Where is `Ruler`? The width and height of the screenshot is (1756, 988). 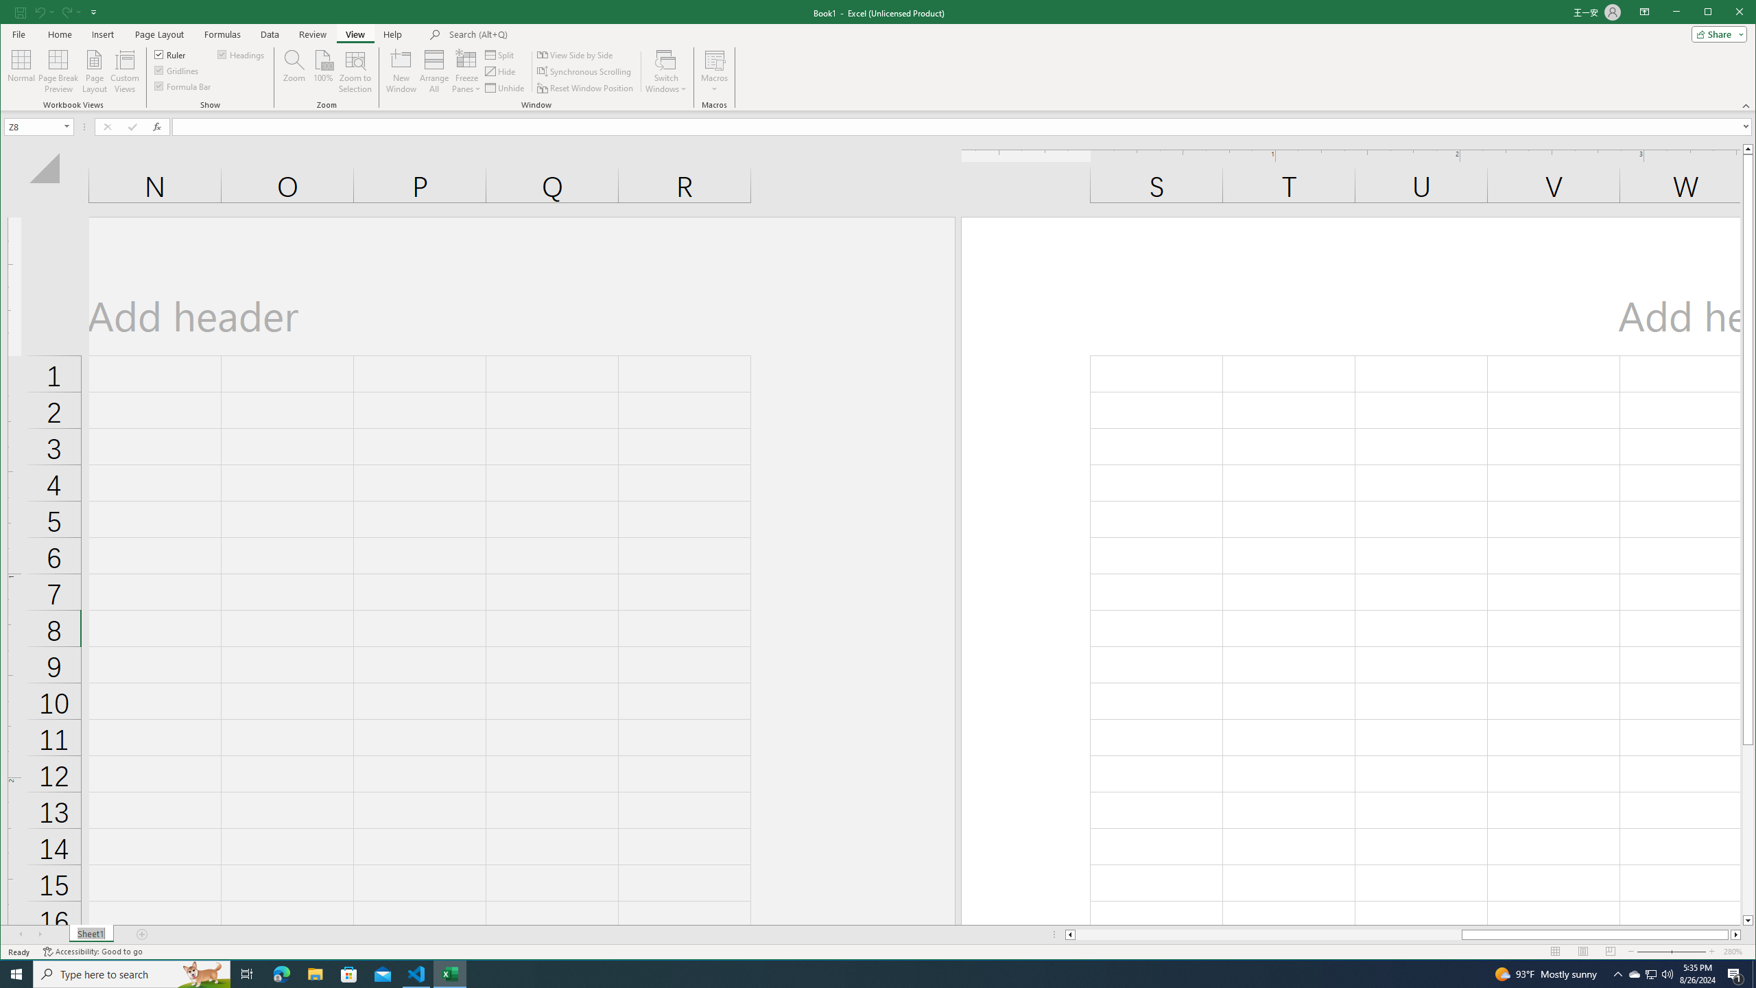
Ruler is located at coordinates (171, 54).